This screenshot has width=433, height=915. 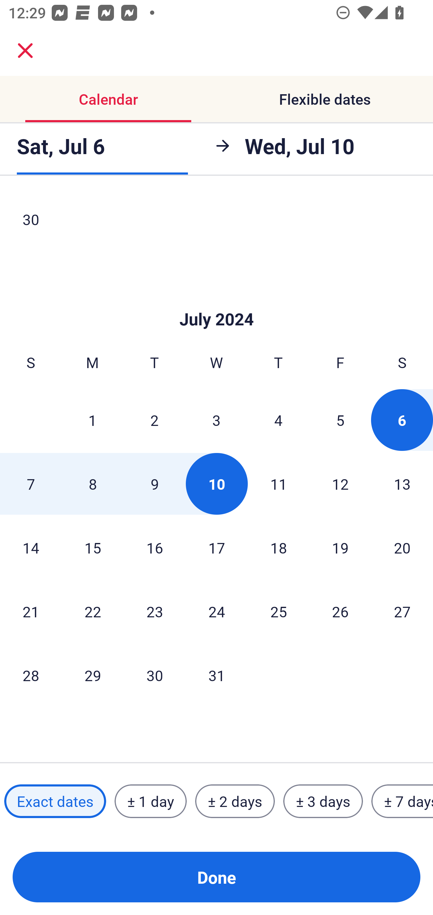 I want to click on 30 Tuesday, July 30, 2024, so click(x=155, y=675).